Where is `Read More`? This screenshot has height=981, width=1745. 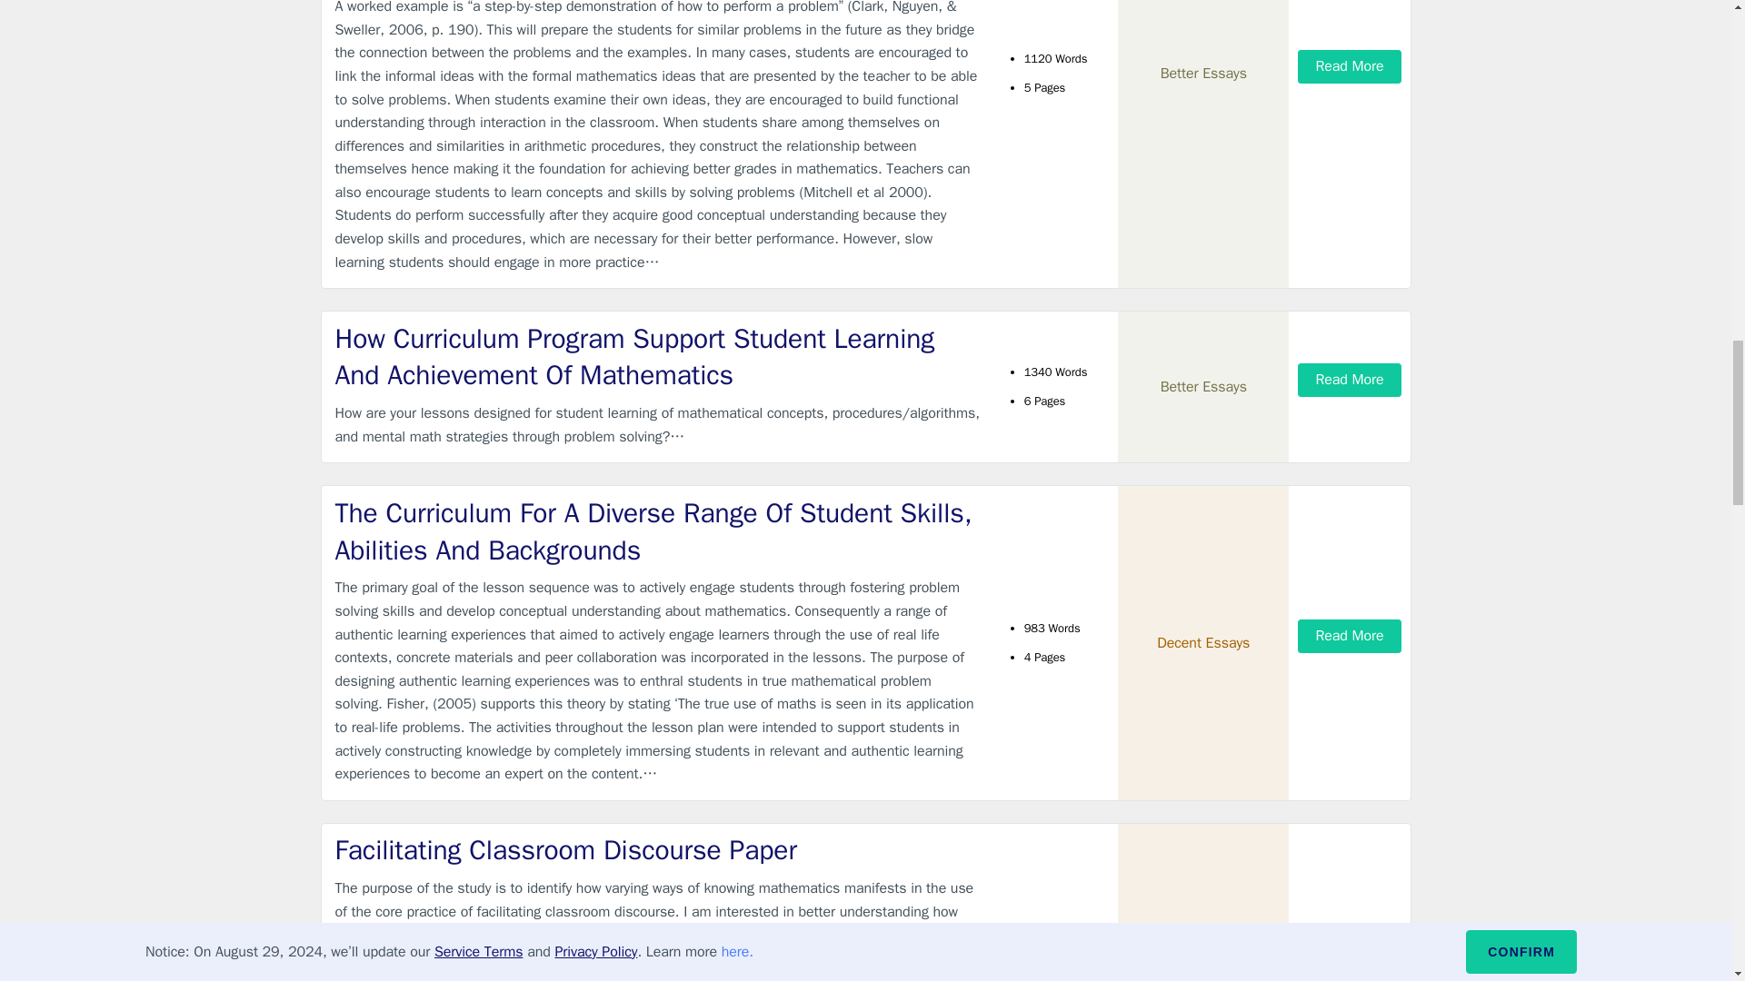 Read More is located at coordinates (1349, 66).